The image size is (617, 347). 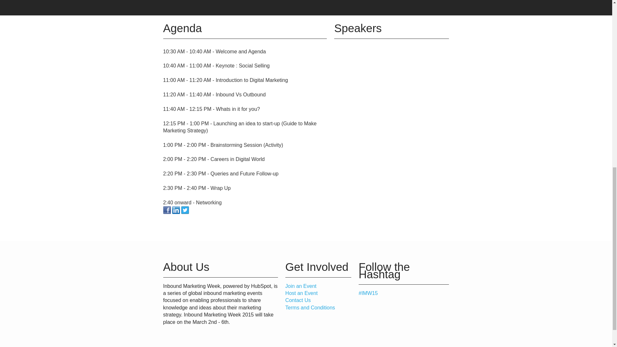 What do you see at coordinates (301, 286) in the screenshot?
I see `Join an Event` at bounding box center [301, 286].